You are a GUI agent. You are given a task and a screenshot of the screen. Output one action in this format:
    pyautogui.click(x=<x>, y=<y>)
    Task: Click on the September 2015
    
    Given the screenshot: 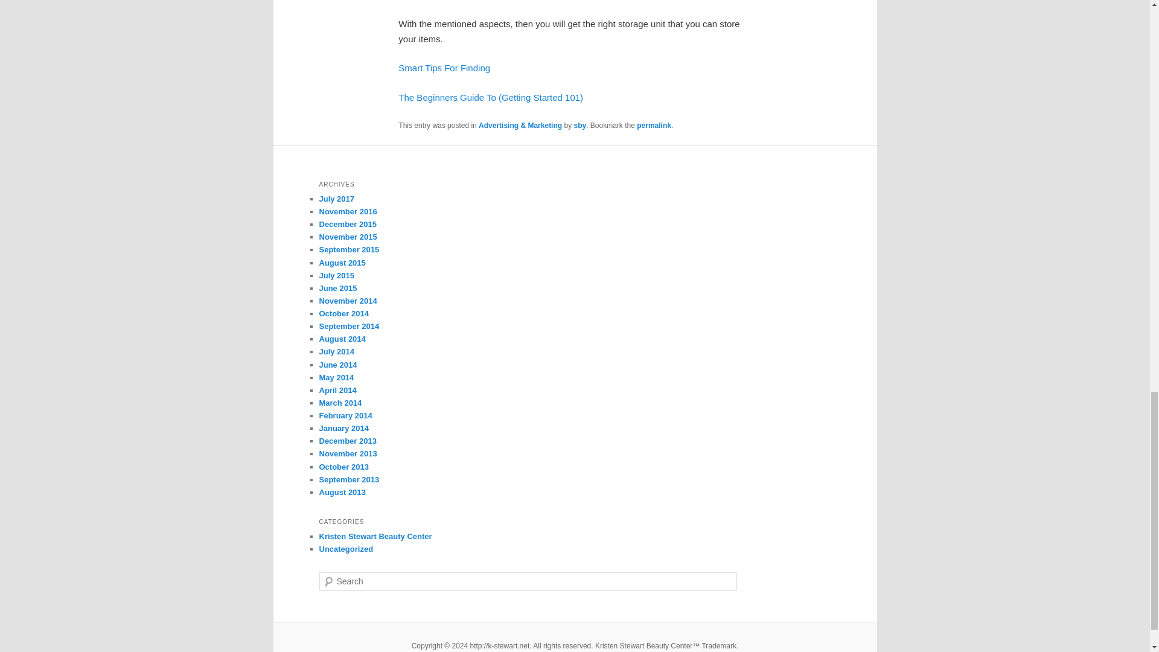 What is the action you would take?
    pyautogui.click(x=349, y=250)
    